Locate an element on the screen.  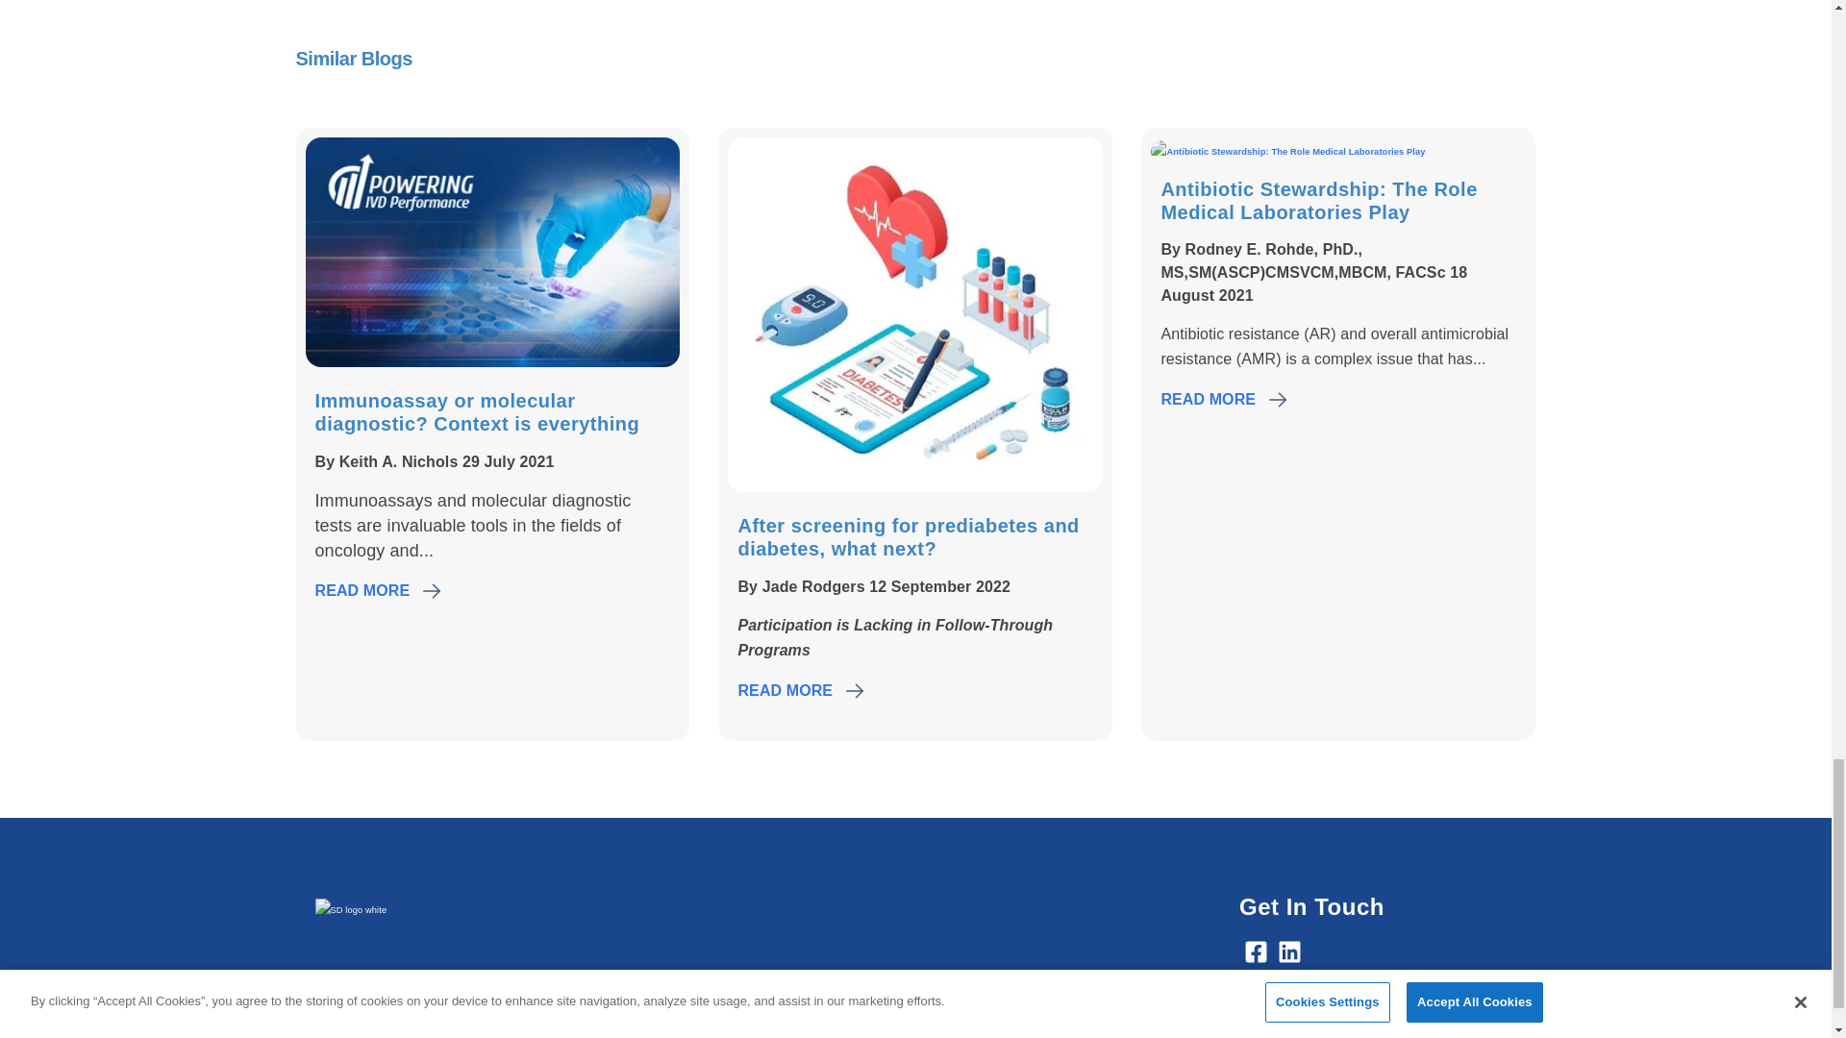
Immunoassay or molecular diagnostic? Context is everything is located at coordinates (478, 412).